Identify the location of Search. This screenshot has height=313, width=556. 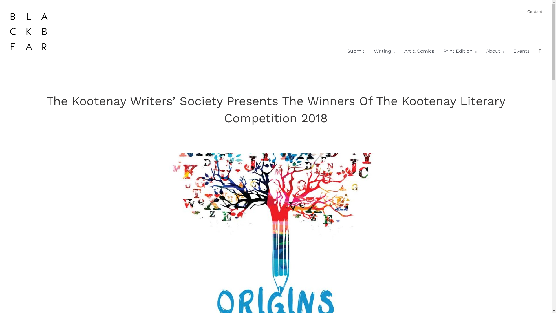
(540, 52).